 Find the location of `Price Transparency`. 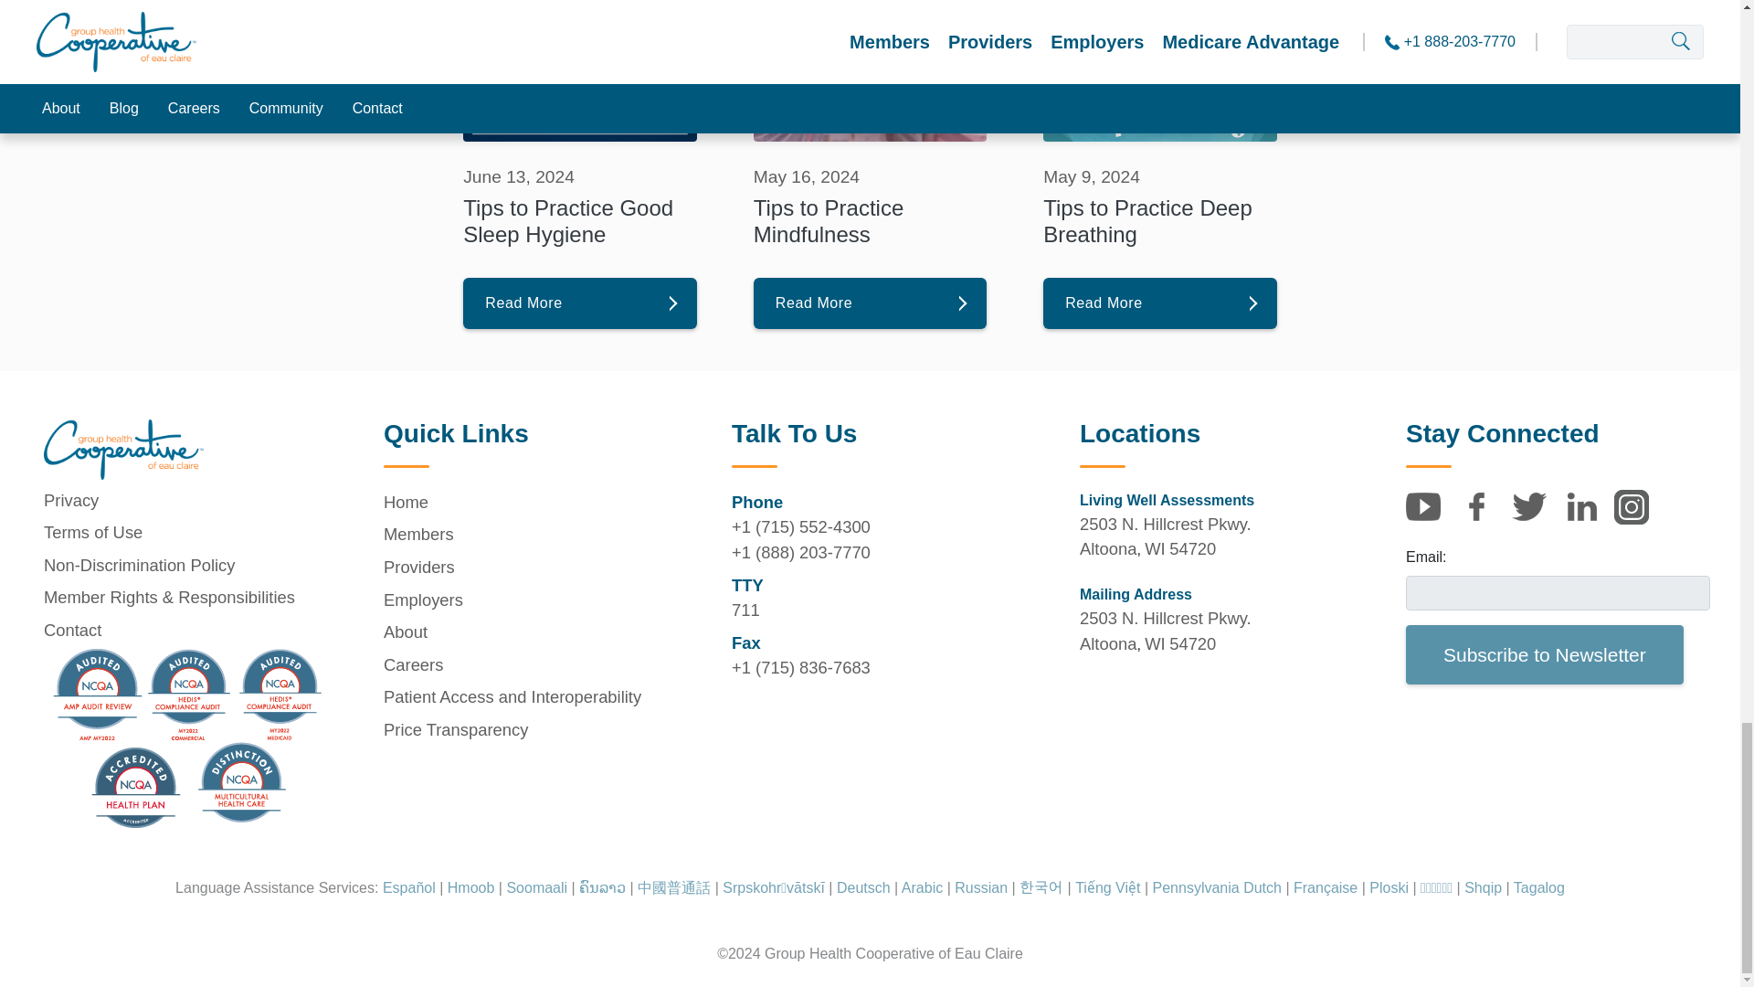

Price Transparency is located at coordinates (535, 729).